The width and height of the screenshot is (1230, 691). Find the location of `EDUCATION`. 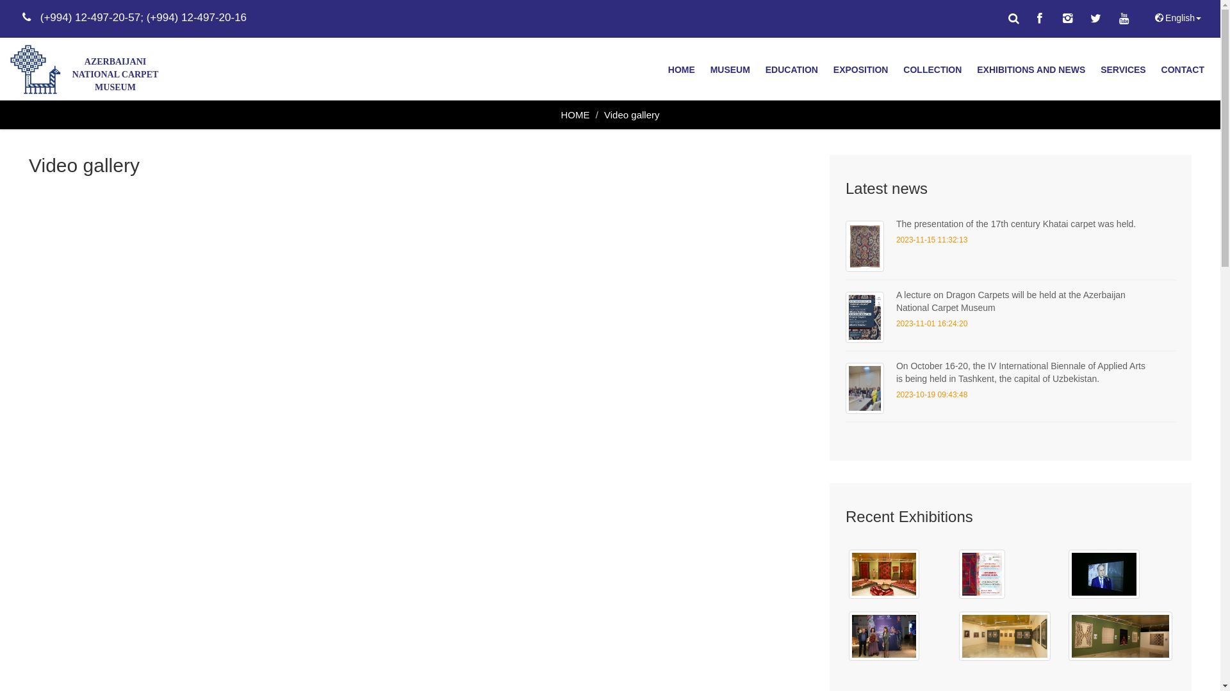

EDUCATION is located at coordinates (792, 70).